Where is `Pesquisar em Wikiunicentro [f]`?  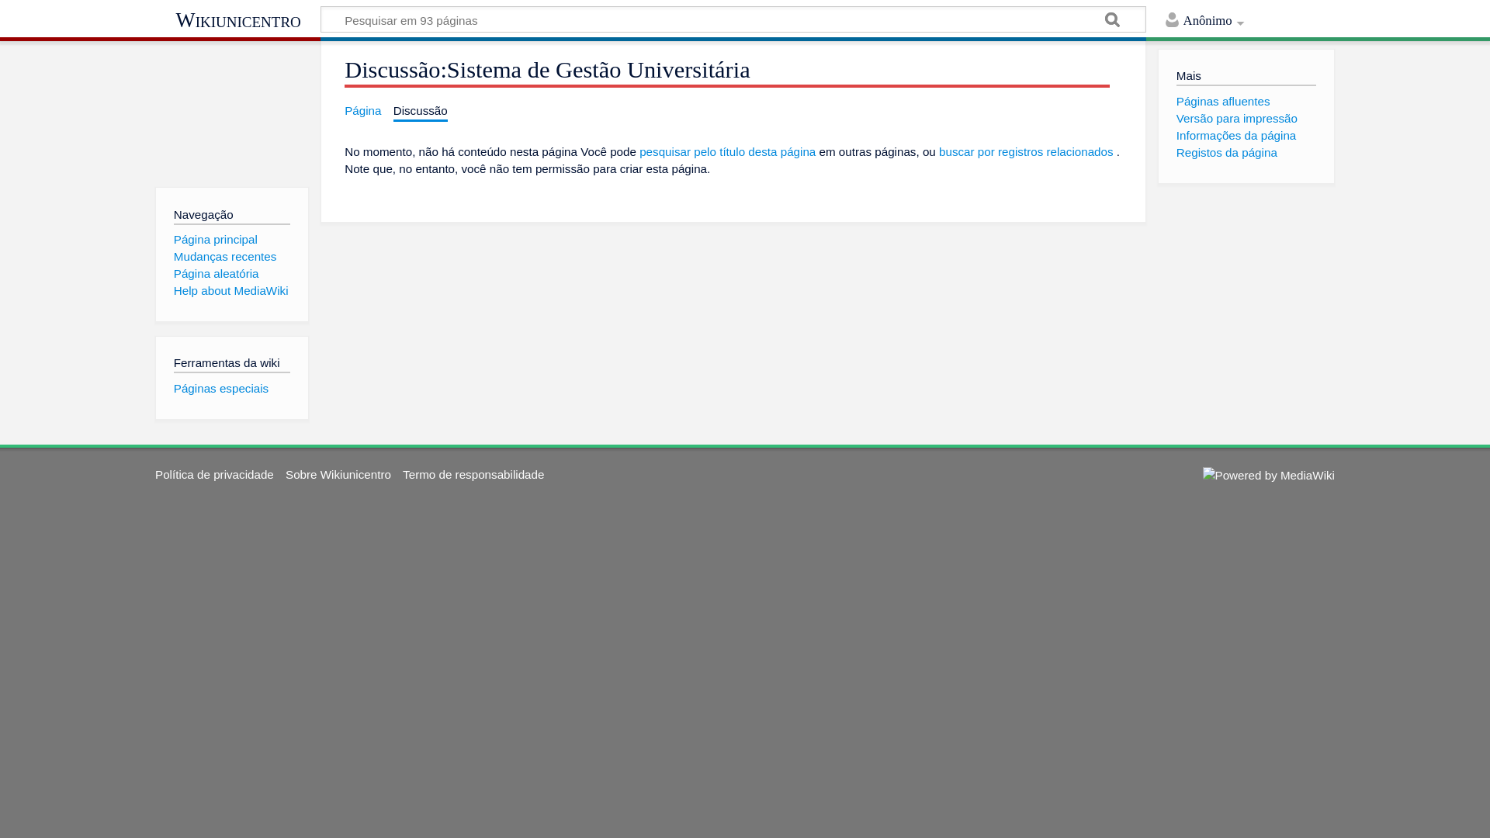
Pesquisar em Wikiunicentro [f] is located at coordinates (733, 19).